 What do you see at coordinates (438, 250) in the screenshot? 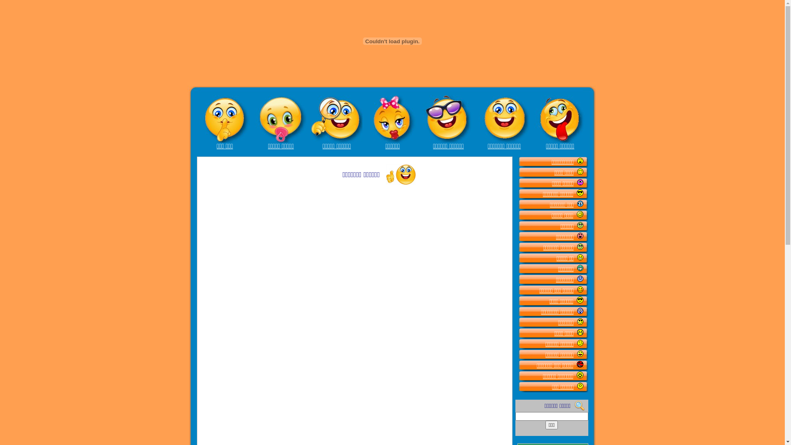
I see `Advertisement` at bounding box center [438, 250].